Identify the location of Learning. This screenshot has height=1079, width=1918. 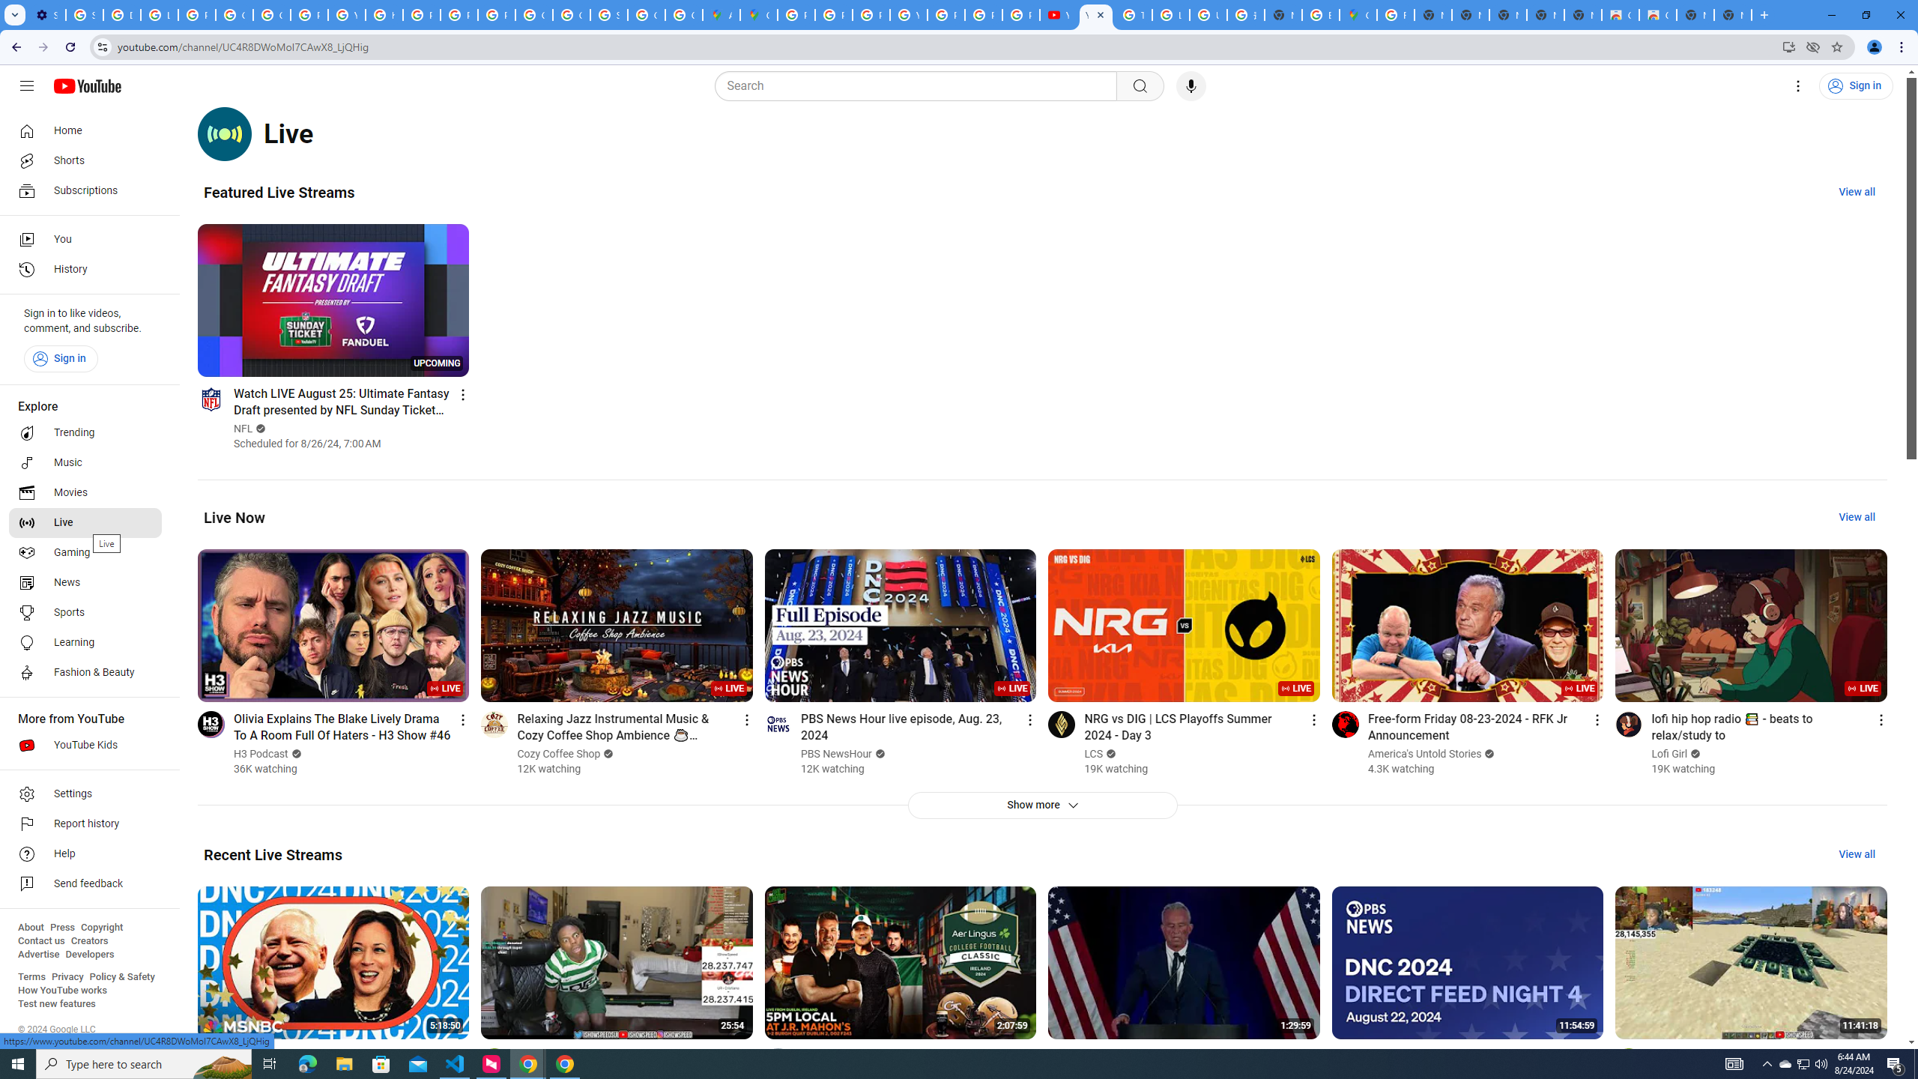
(85, 643).